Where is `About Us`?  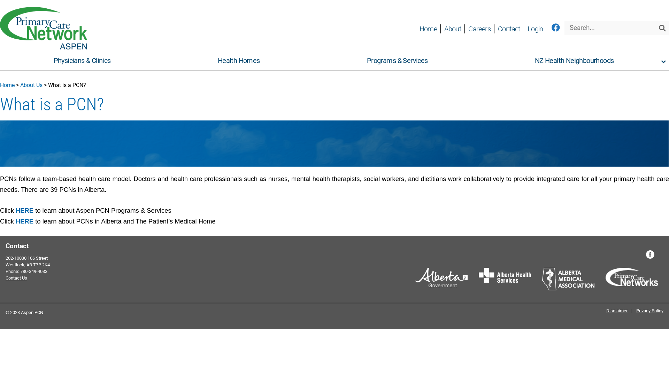 About Us is located at coordinates (31, 85).